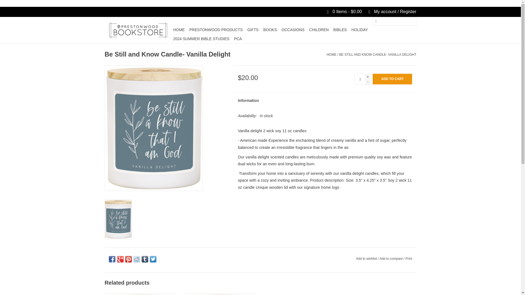  Describe the element at coordinates (253, 29) in the screenshot. I see `Gifts` at that location.